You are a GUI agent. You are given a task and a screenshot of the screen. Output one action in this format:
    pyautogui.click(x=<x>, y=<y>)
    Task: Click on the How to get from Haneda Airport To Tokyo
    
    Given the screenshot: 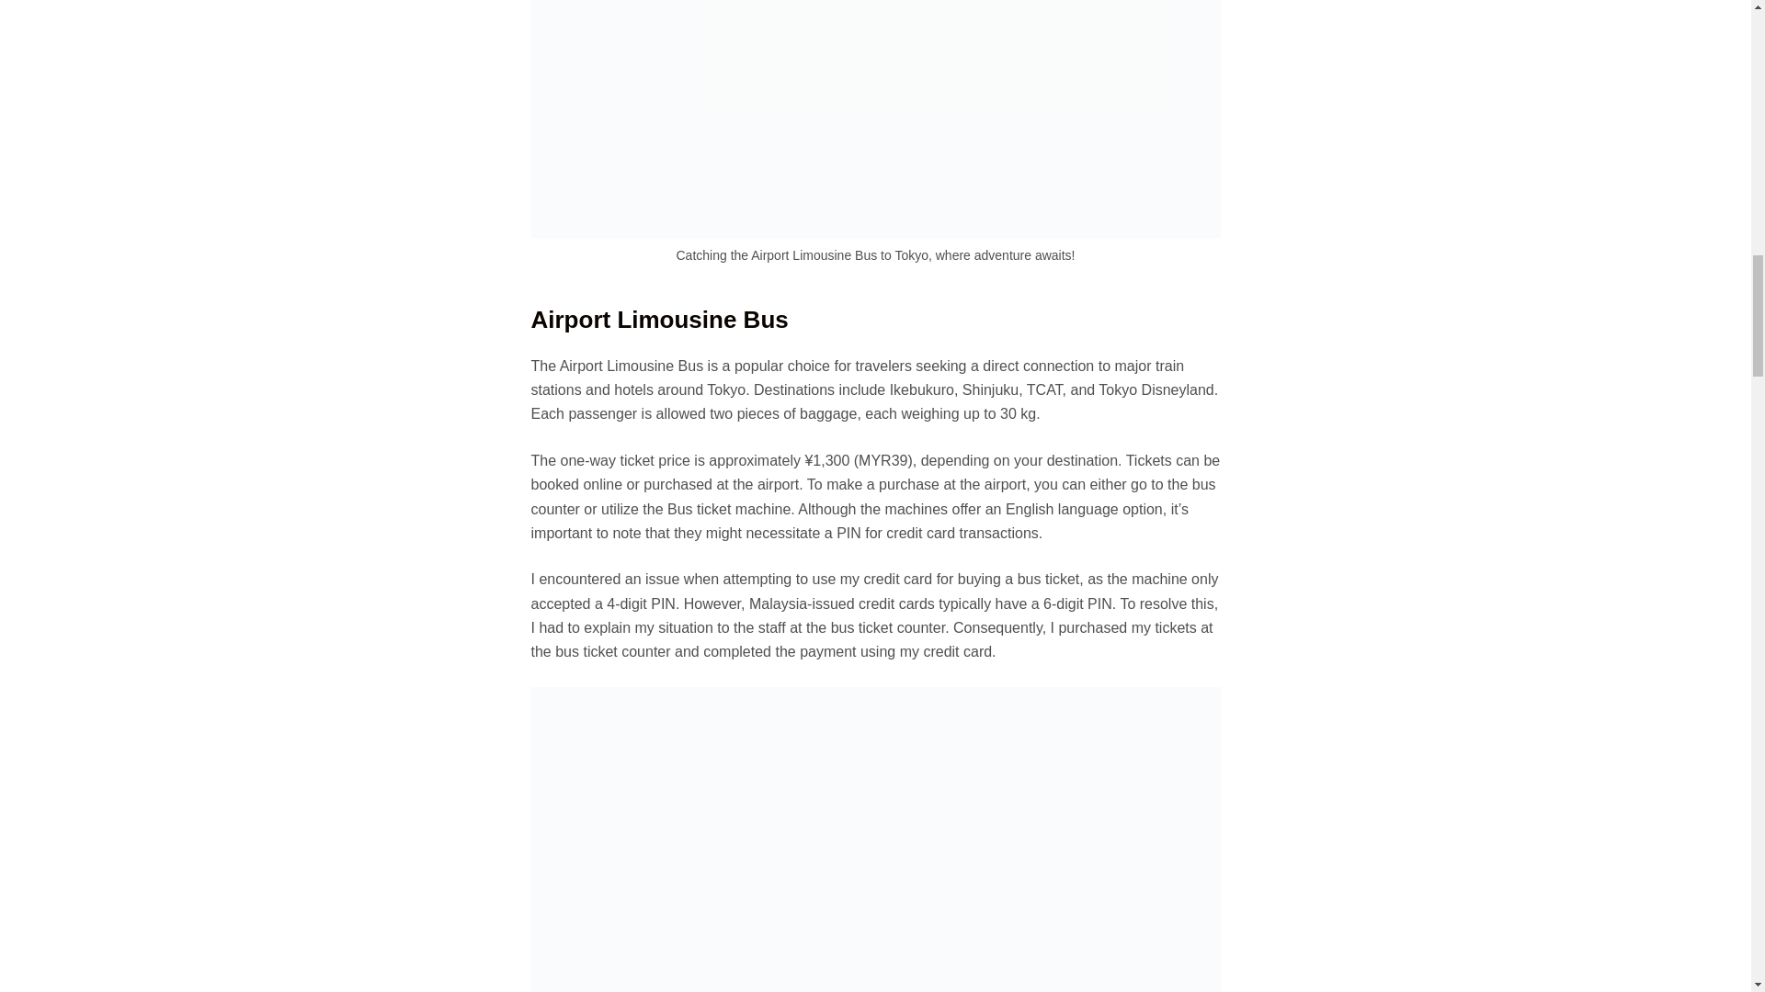 What is the action you would take?
    pyautogui.click(x=875, y=119)
    